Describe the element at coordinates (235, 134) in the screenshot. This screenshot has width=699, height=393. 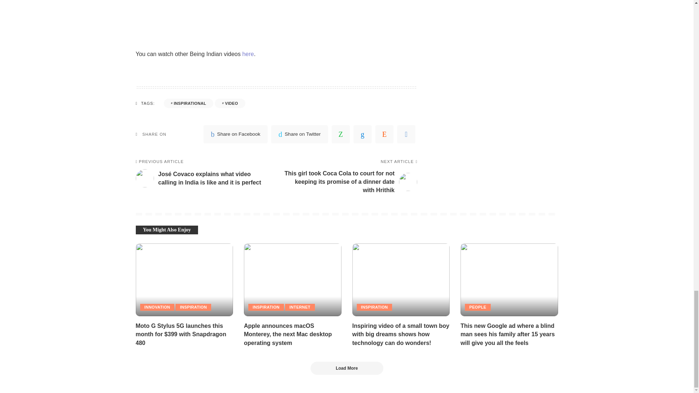
I see `Facebook` at that location.